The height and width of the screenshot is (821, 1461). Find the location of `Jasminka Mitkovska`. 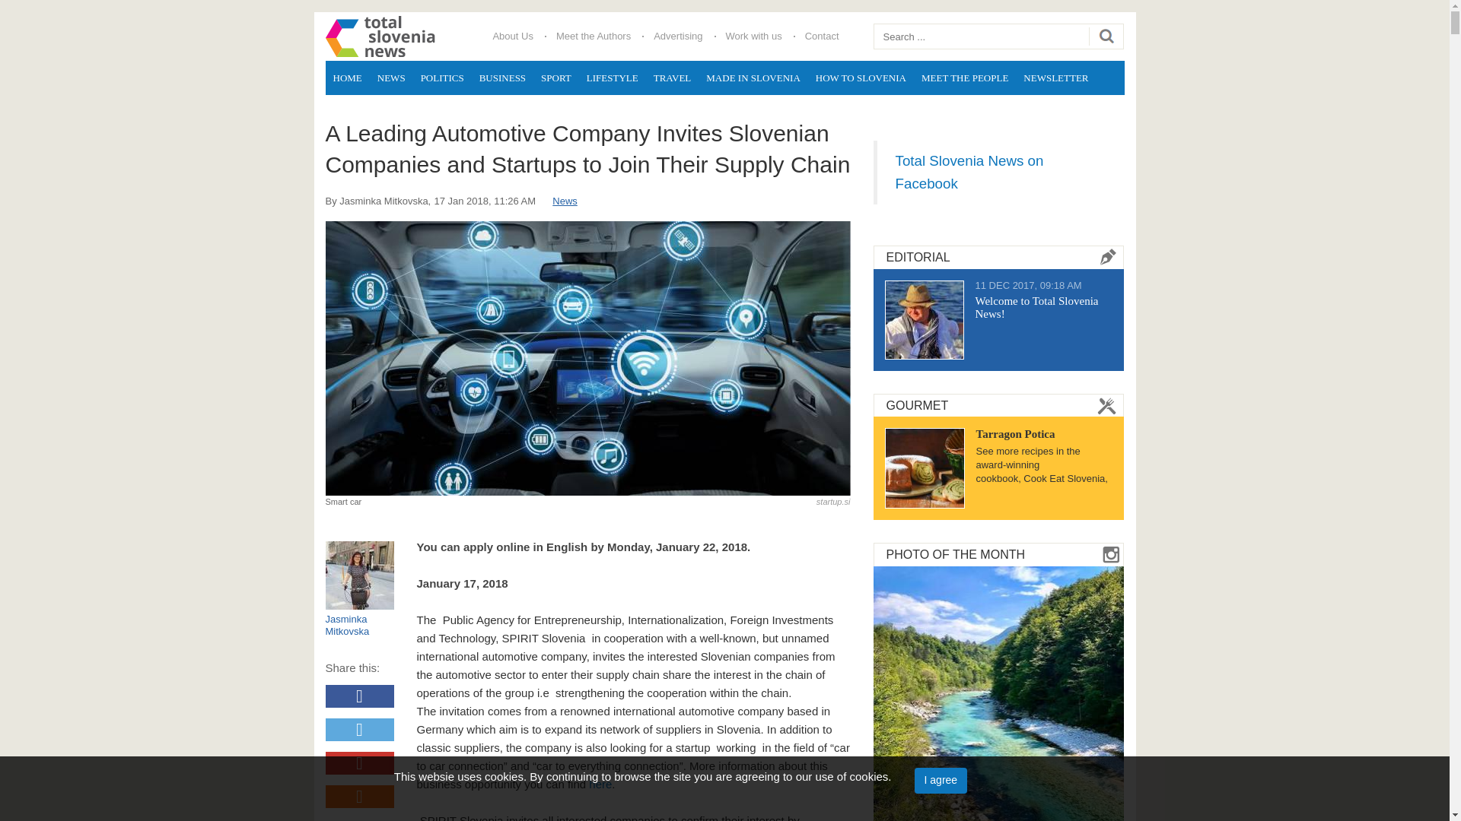

Jasminka Mitkovska is located at coordinates (360, 625).